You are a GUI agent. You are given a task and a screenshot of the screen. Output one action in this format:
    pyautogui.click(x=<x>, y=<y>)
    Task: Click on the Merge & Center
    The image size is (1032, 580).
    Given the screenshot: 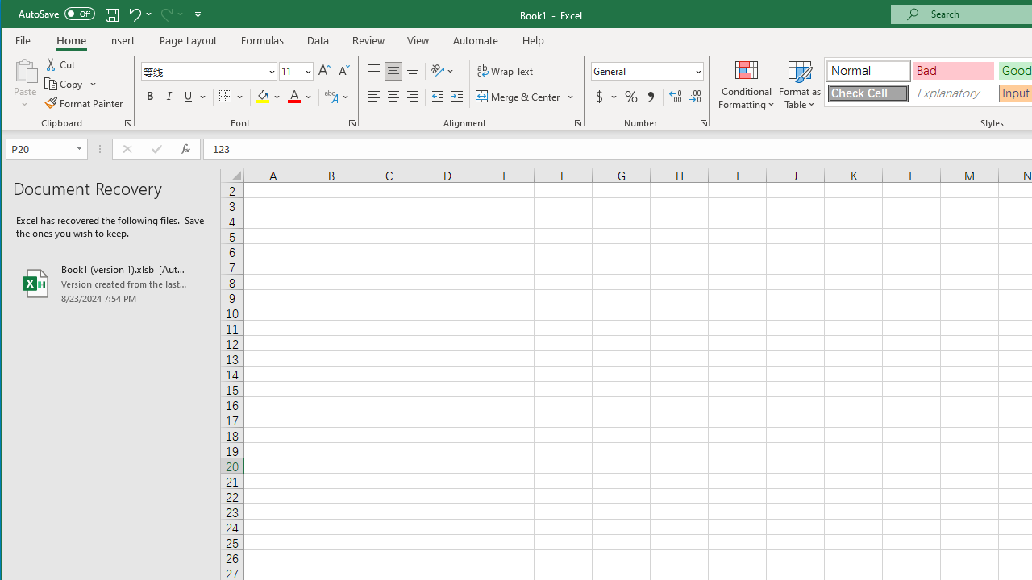 What is the action you would take?
    pyautogui.click(x=519, y=97)
    